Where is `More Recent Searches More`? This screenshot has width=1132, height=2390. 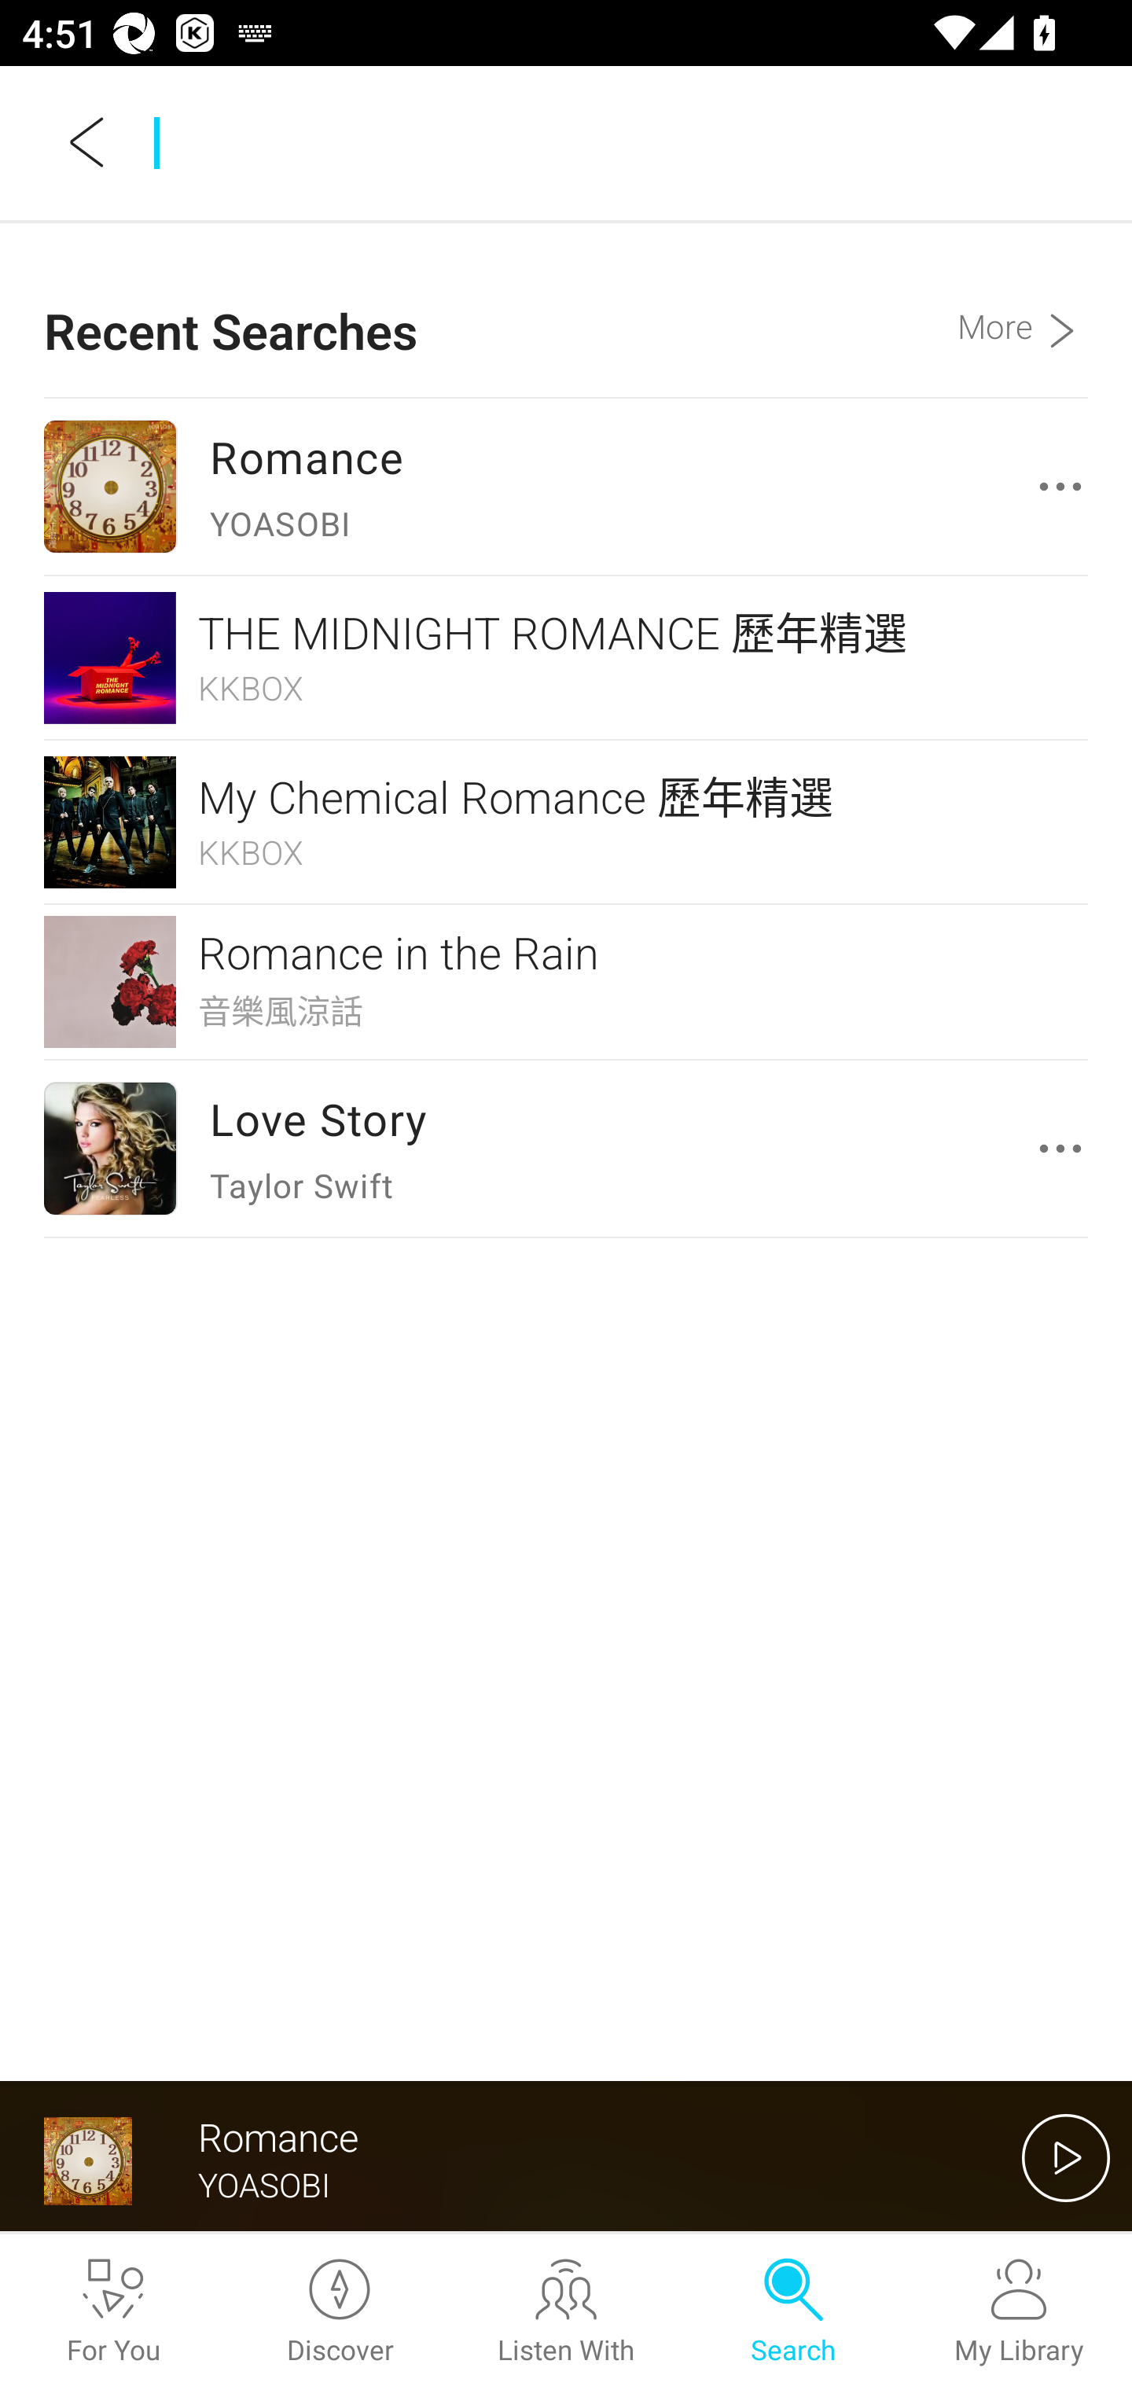
More Recent Searches More is located at coordinates (1022, 309).